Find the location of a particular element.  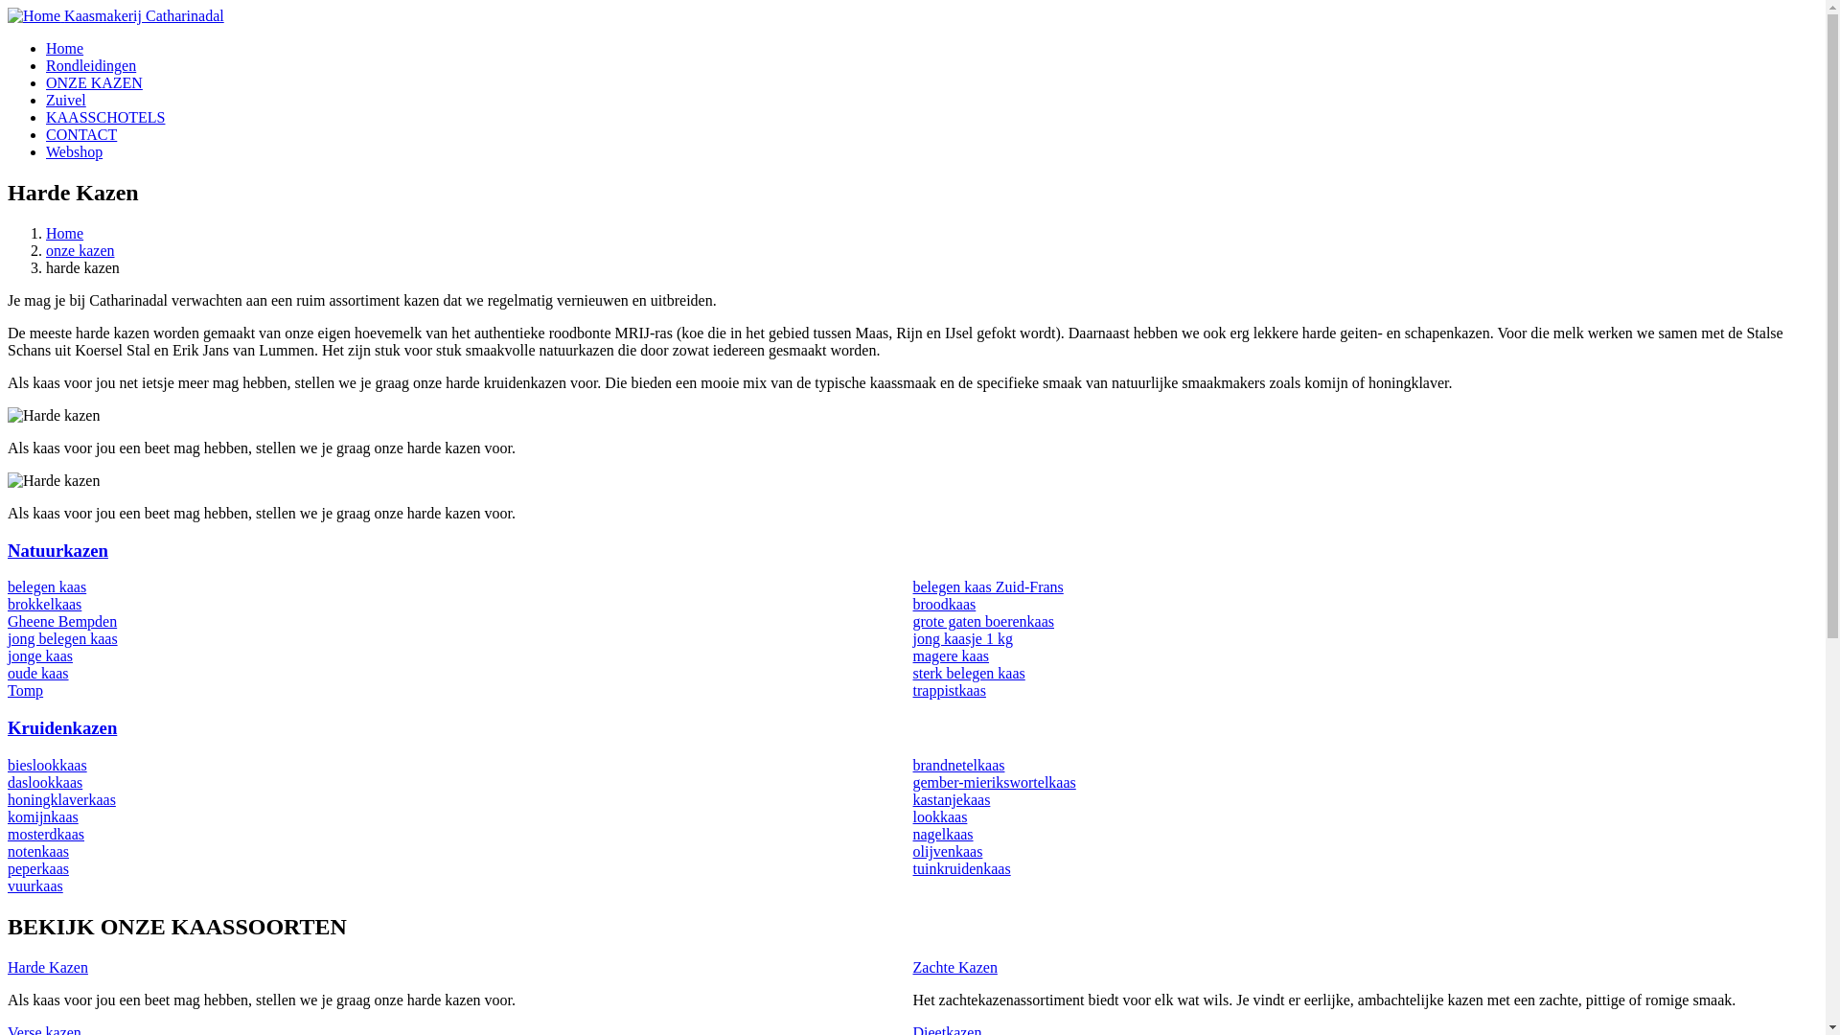

Home is located at coordinates (65, 48).